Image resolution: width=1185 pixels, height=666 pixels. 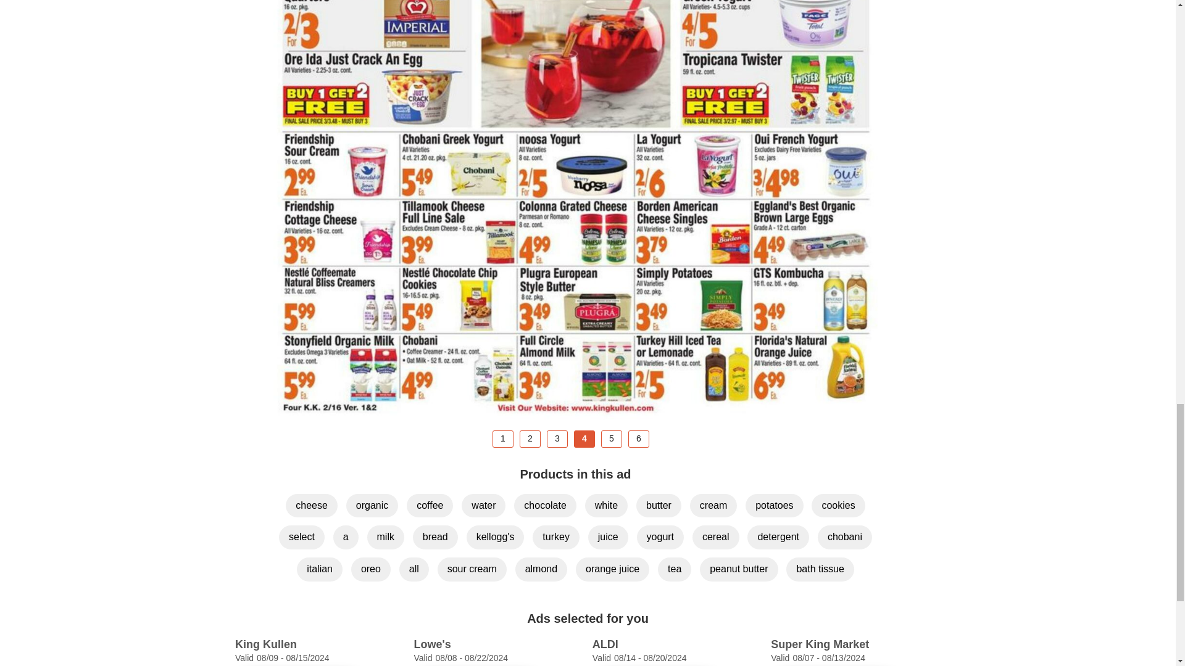 What do you see at coordinates (774, 506) in the screenshot?
I see `potatoes` at bounding box center [774, 506].